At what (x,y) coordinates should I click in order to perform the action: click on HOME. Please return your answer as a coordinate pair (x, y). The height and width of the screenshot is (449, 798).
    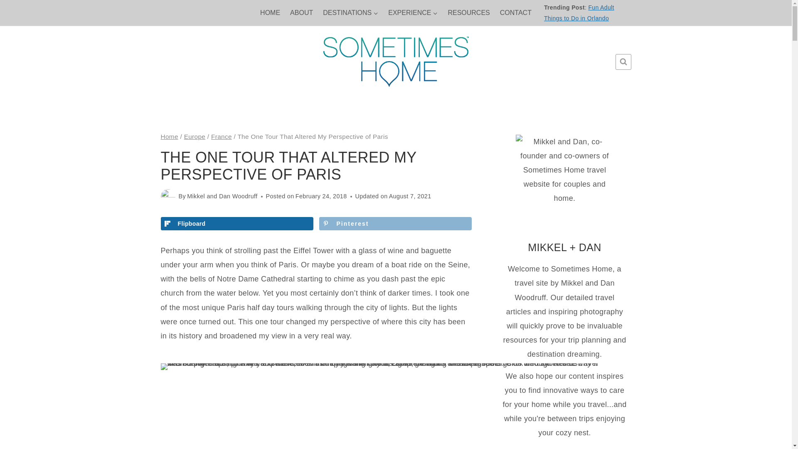
    Looking at the image, I should click on (270, 12).